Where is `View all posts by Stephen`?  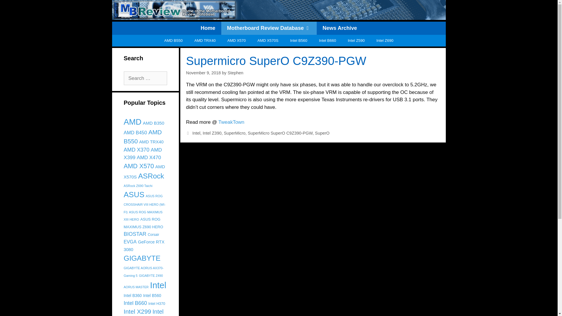
View all posts by Stephen is located at coordinates (235, 73).